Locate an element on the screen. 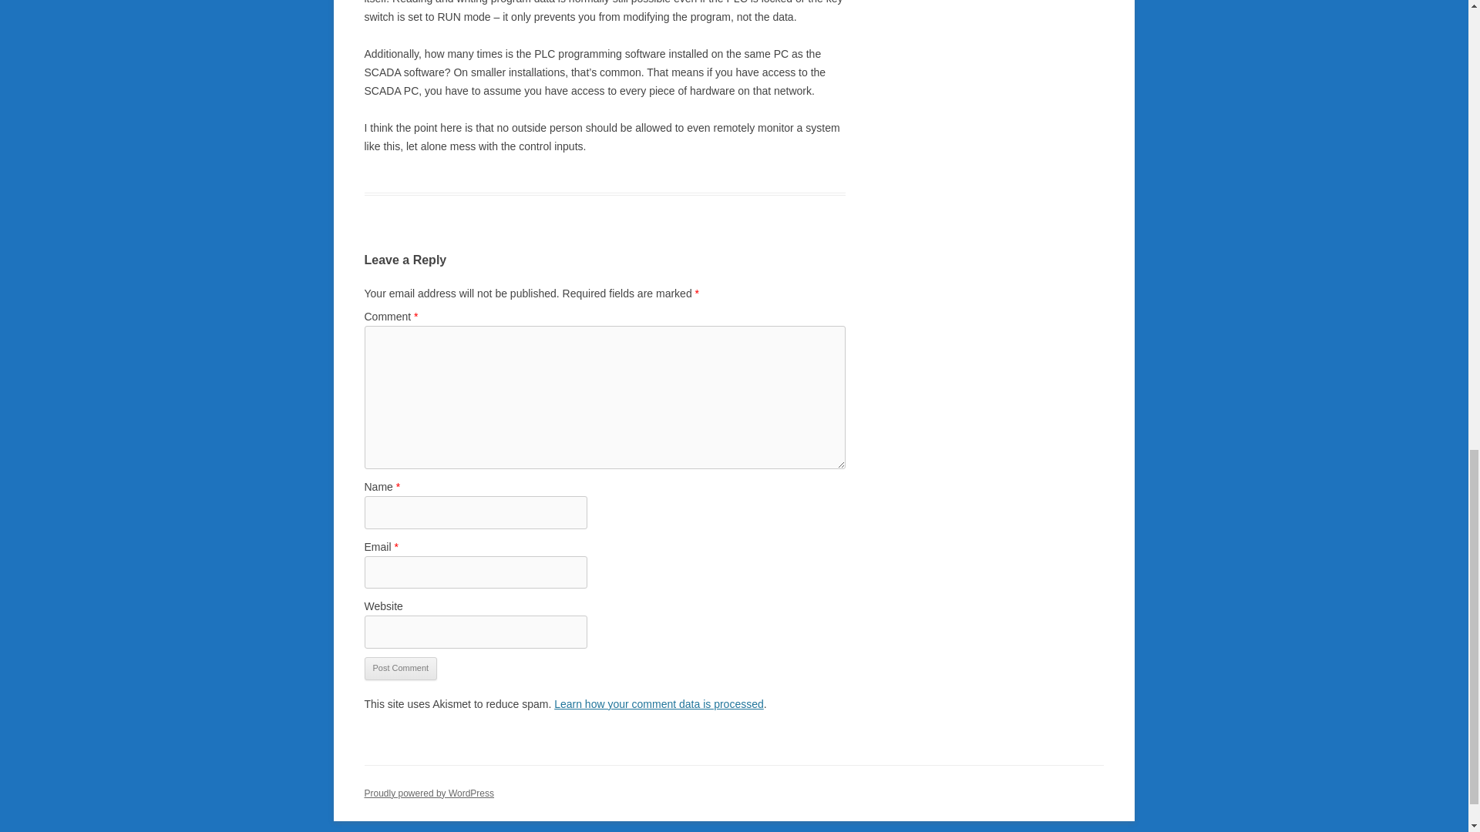  Post Comment is located at coordinates (400, 669).